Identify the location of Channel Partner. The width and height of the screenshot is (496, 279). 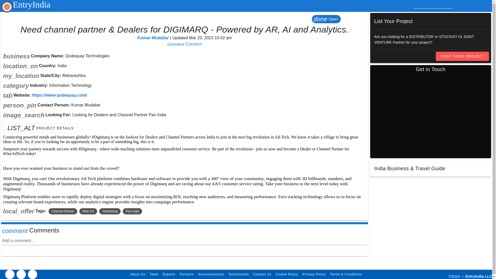
(63, 211).